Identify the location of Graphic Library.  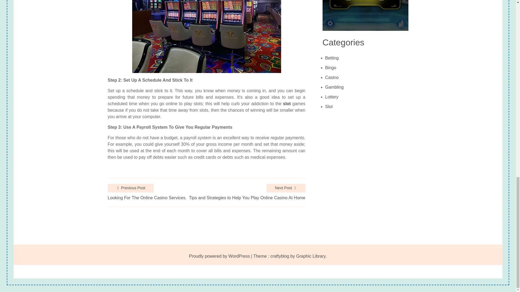
(310, 256).